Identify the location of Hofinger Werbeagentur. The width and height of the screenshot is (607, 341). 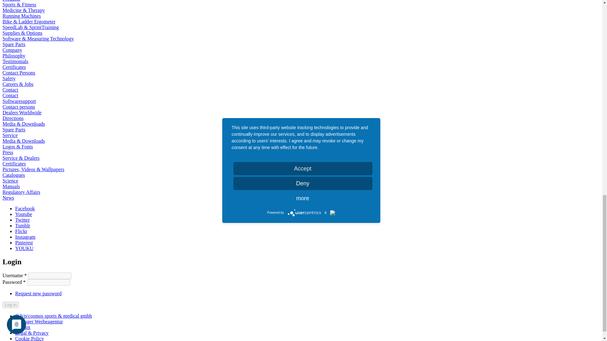
(39, 321).